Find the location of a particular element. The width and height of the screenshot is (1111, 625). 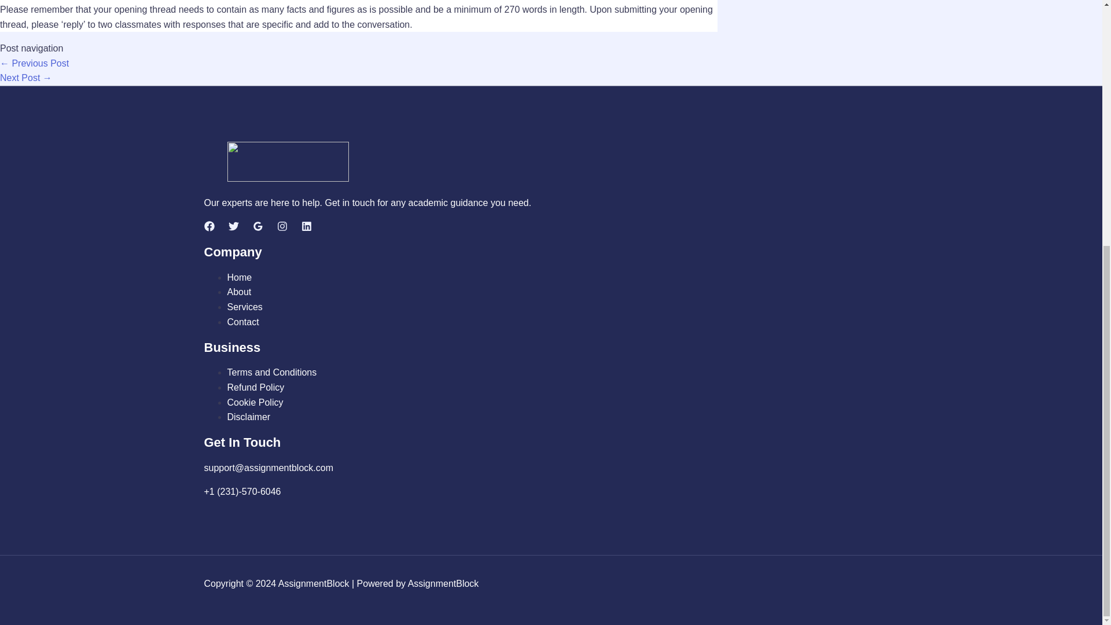

Refund Policy is located at coordinates (255, 387).